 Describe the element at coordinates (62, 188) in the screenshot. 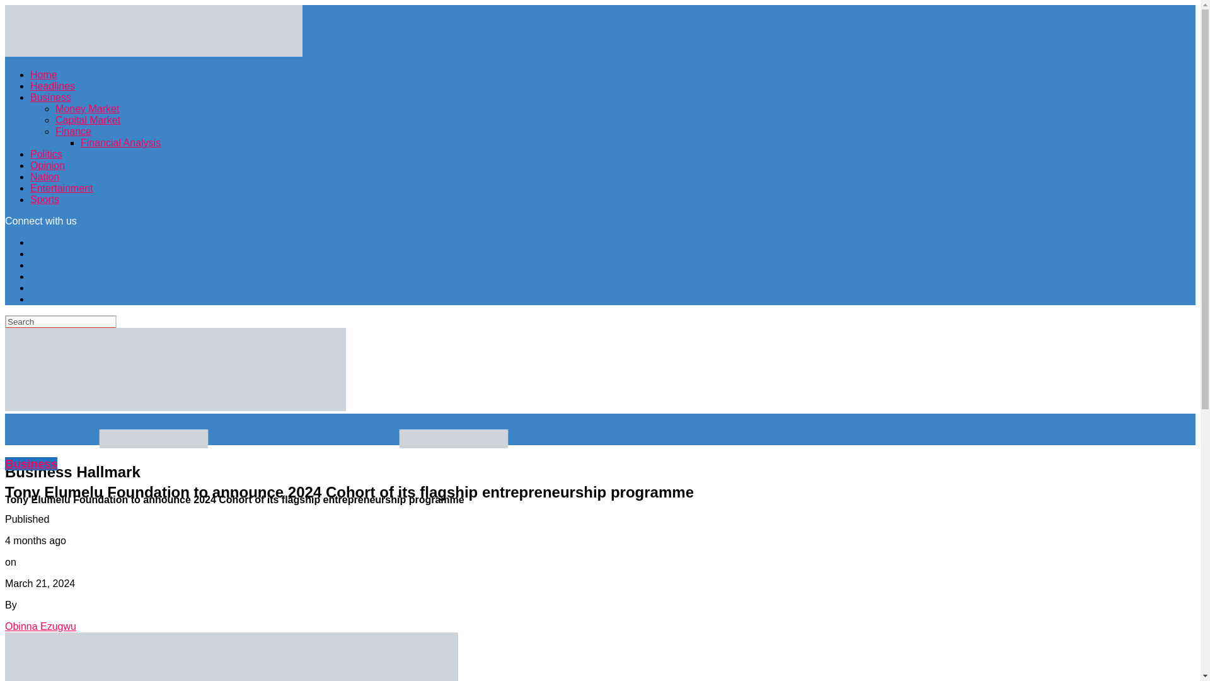

I see `Entertainment` at that location.